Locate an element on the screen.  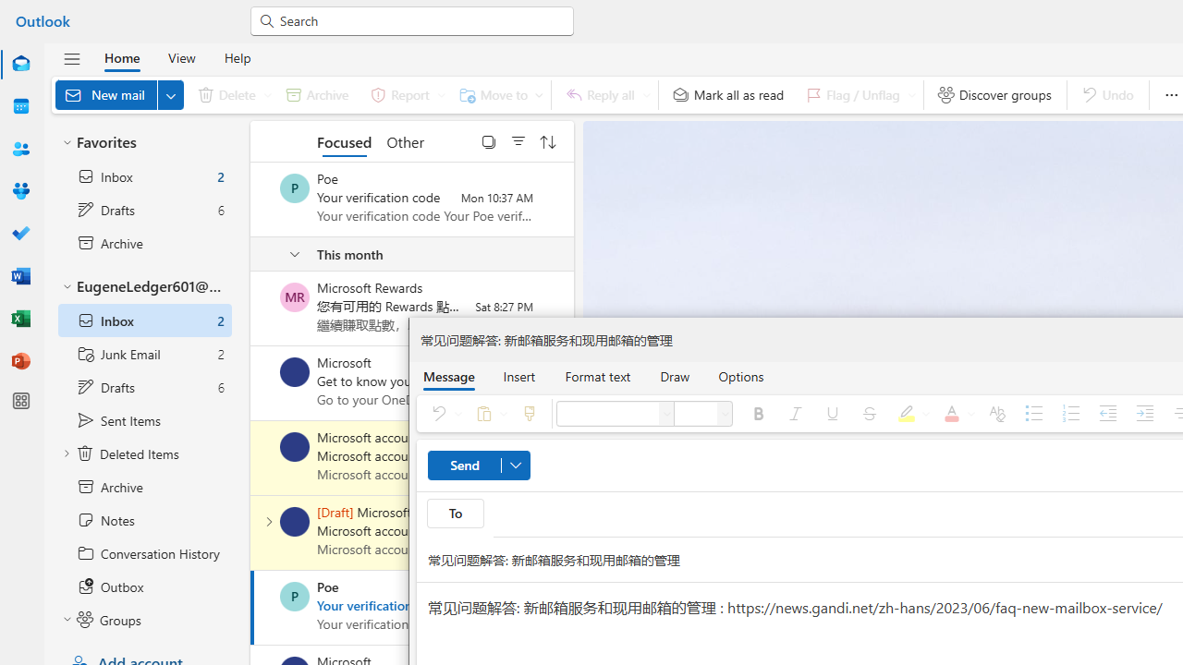
Message is located at coordinates (448, 376).